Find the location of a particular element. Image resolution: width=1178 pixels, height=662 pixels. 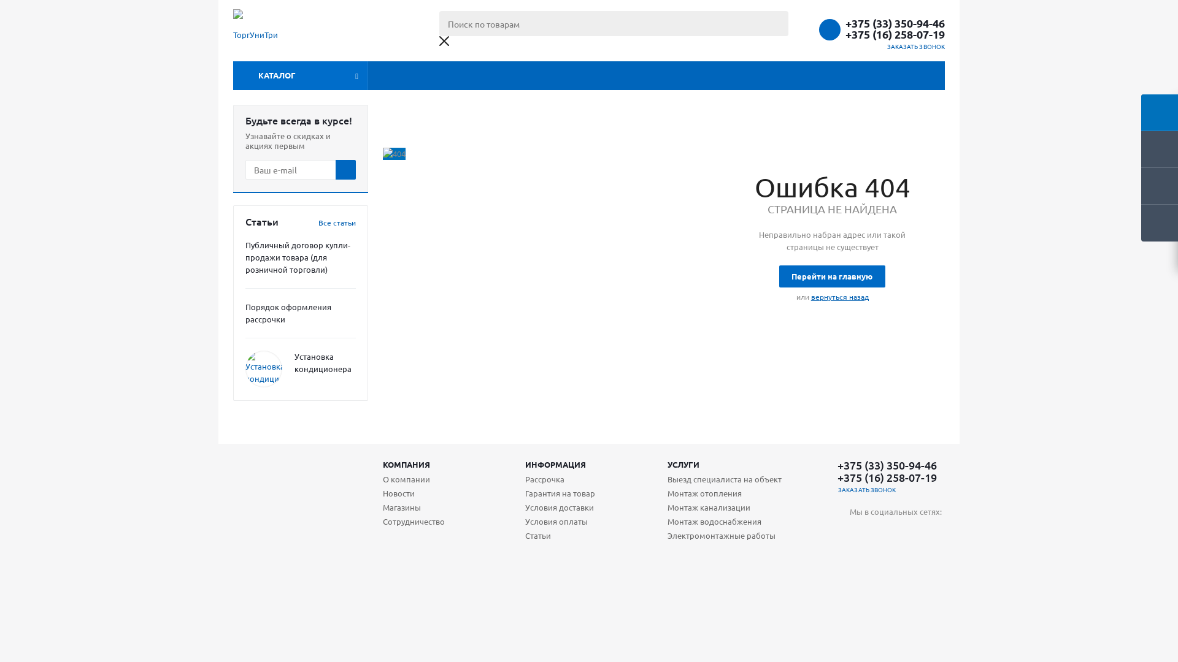

+375 (33) 350-94-46 is located at coordinates (887, 465).